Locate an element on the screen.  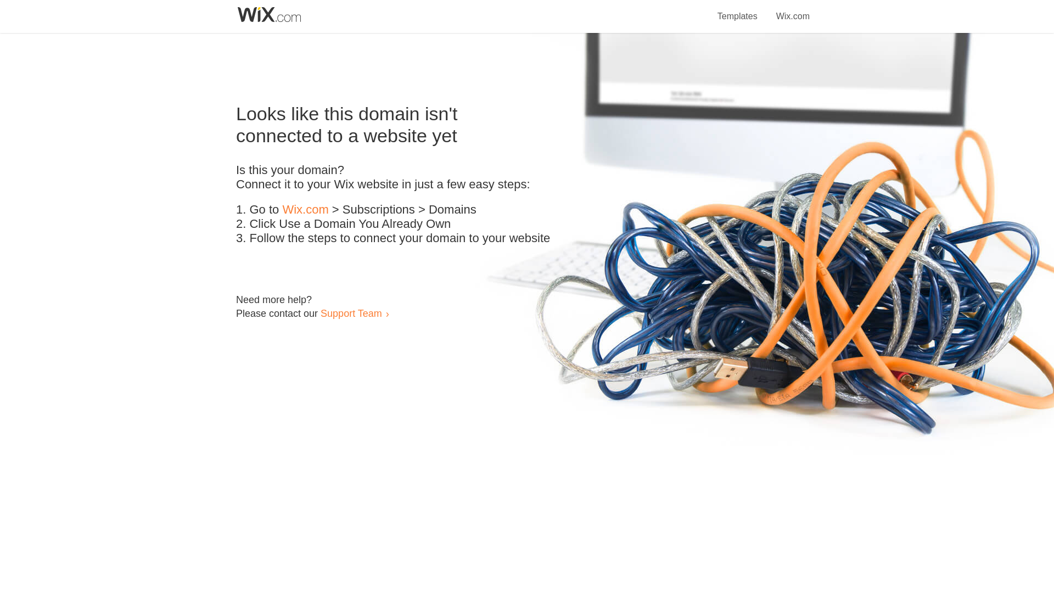
Support Team is located at coordinates (351, 313).